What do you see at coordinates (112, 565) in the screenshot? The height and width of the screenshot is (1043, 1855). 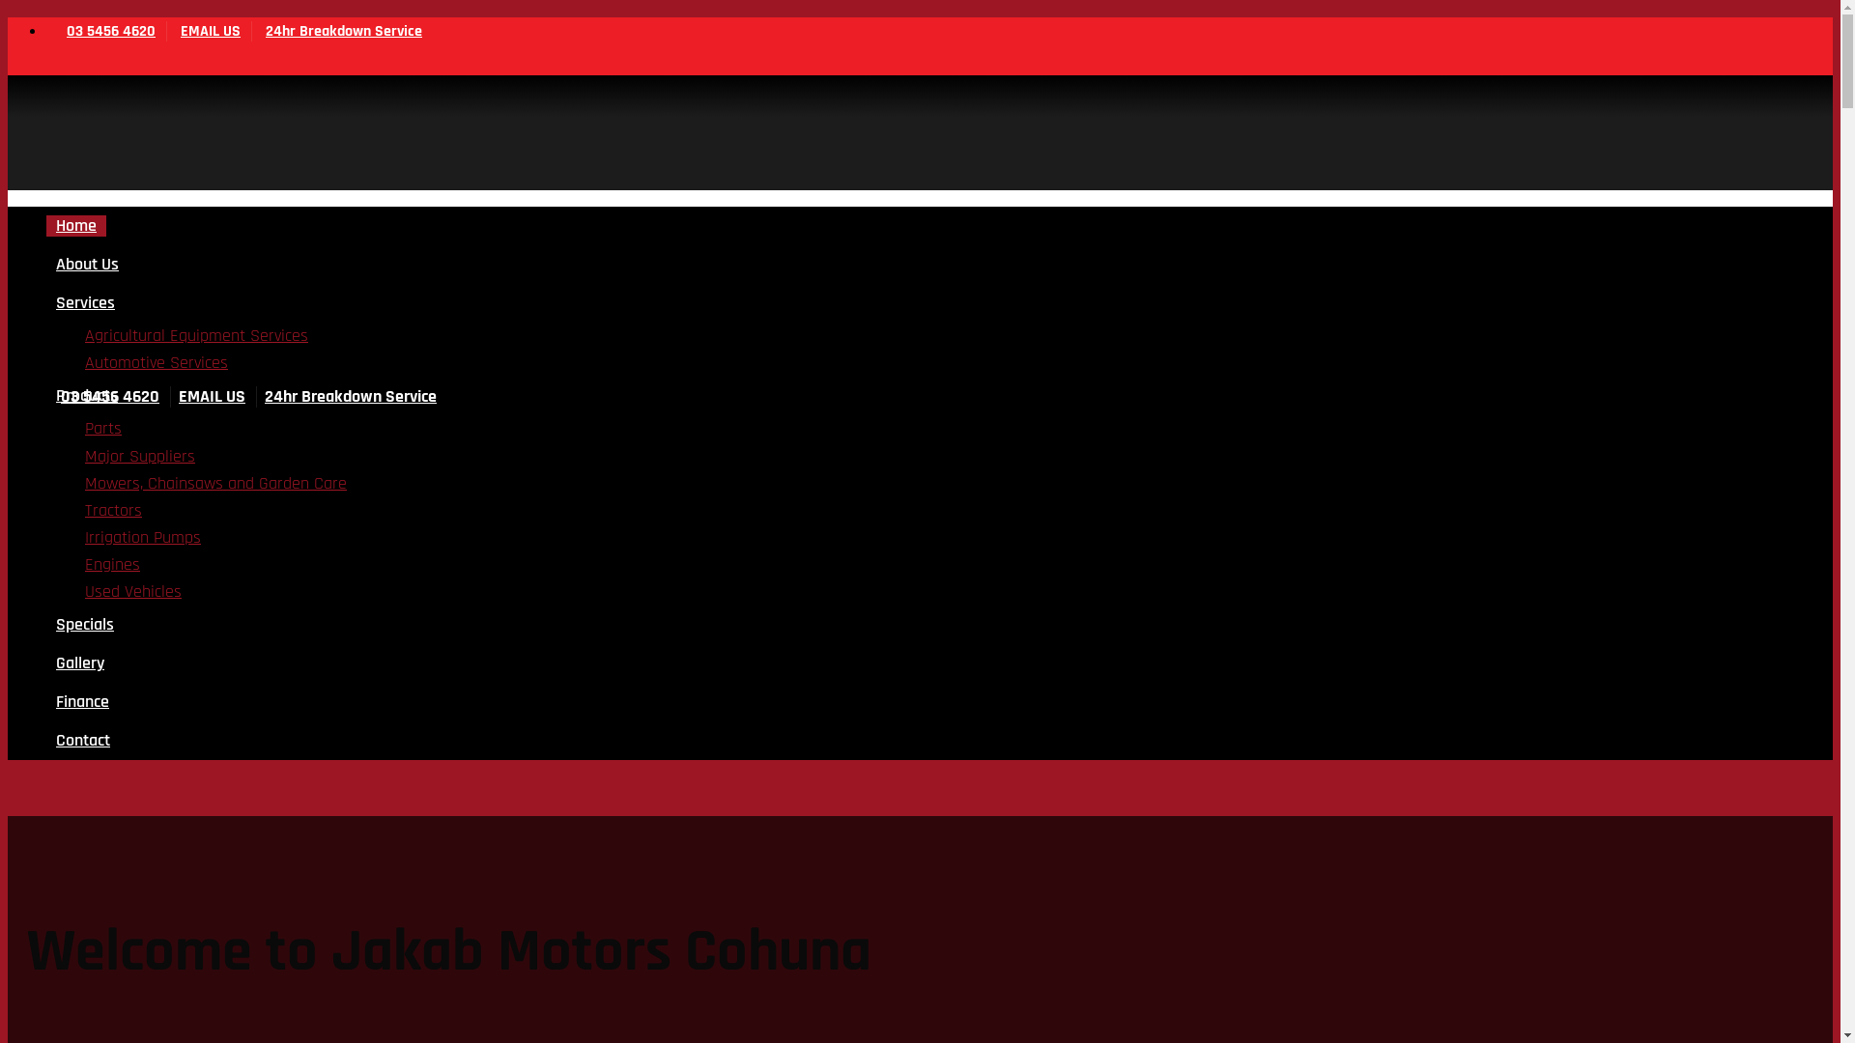 I see `Engines` at bounding box center [112, 565].